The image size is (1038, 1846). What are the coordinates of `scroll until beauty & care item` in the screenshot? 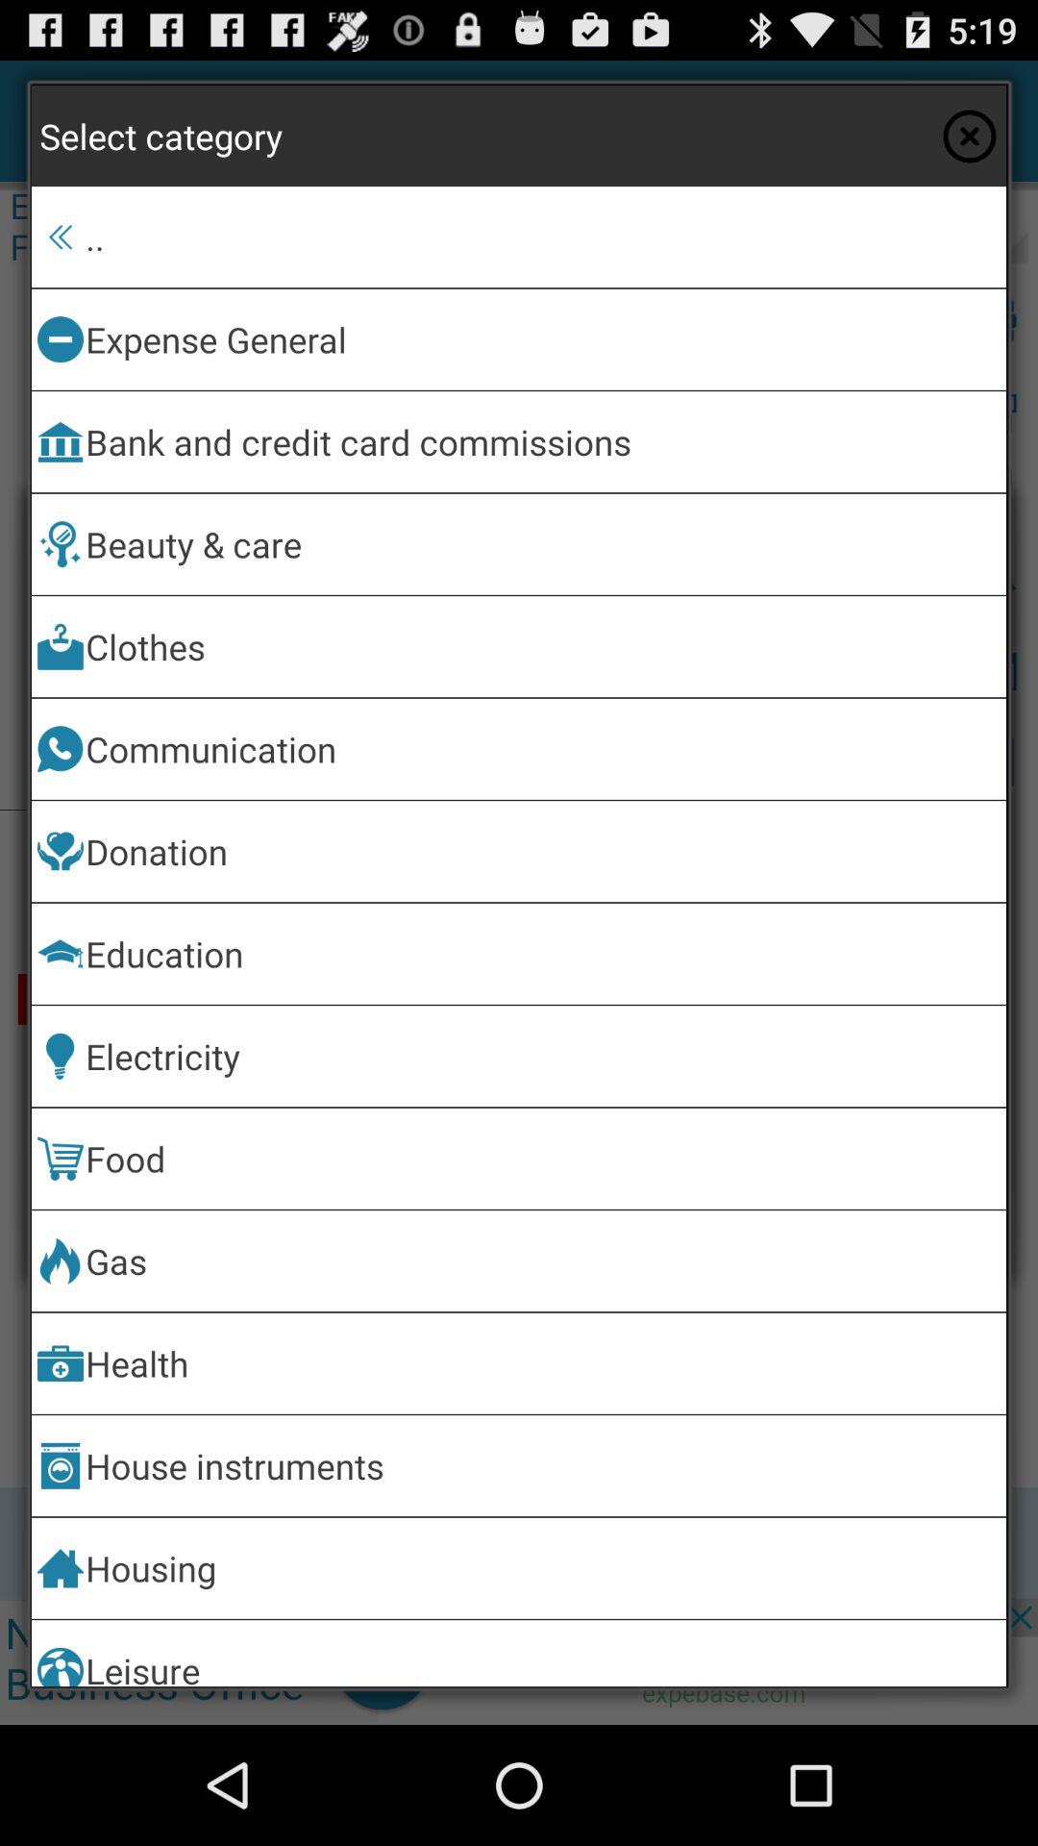 It's located at (542, 544).